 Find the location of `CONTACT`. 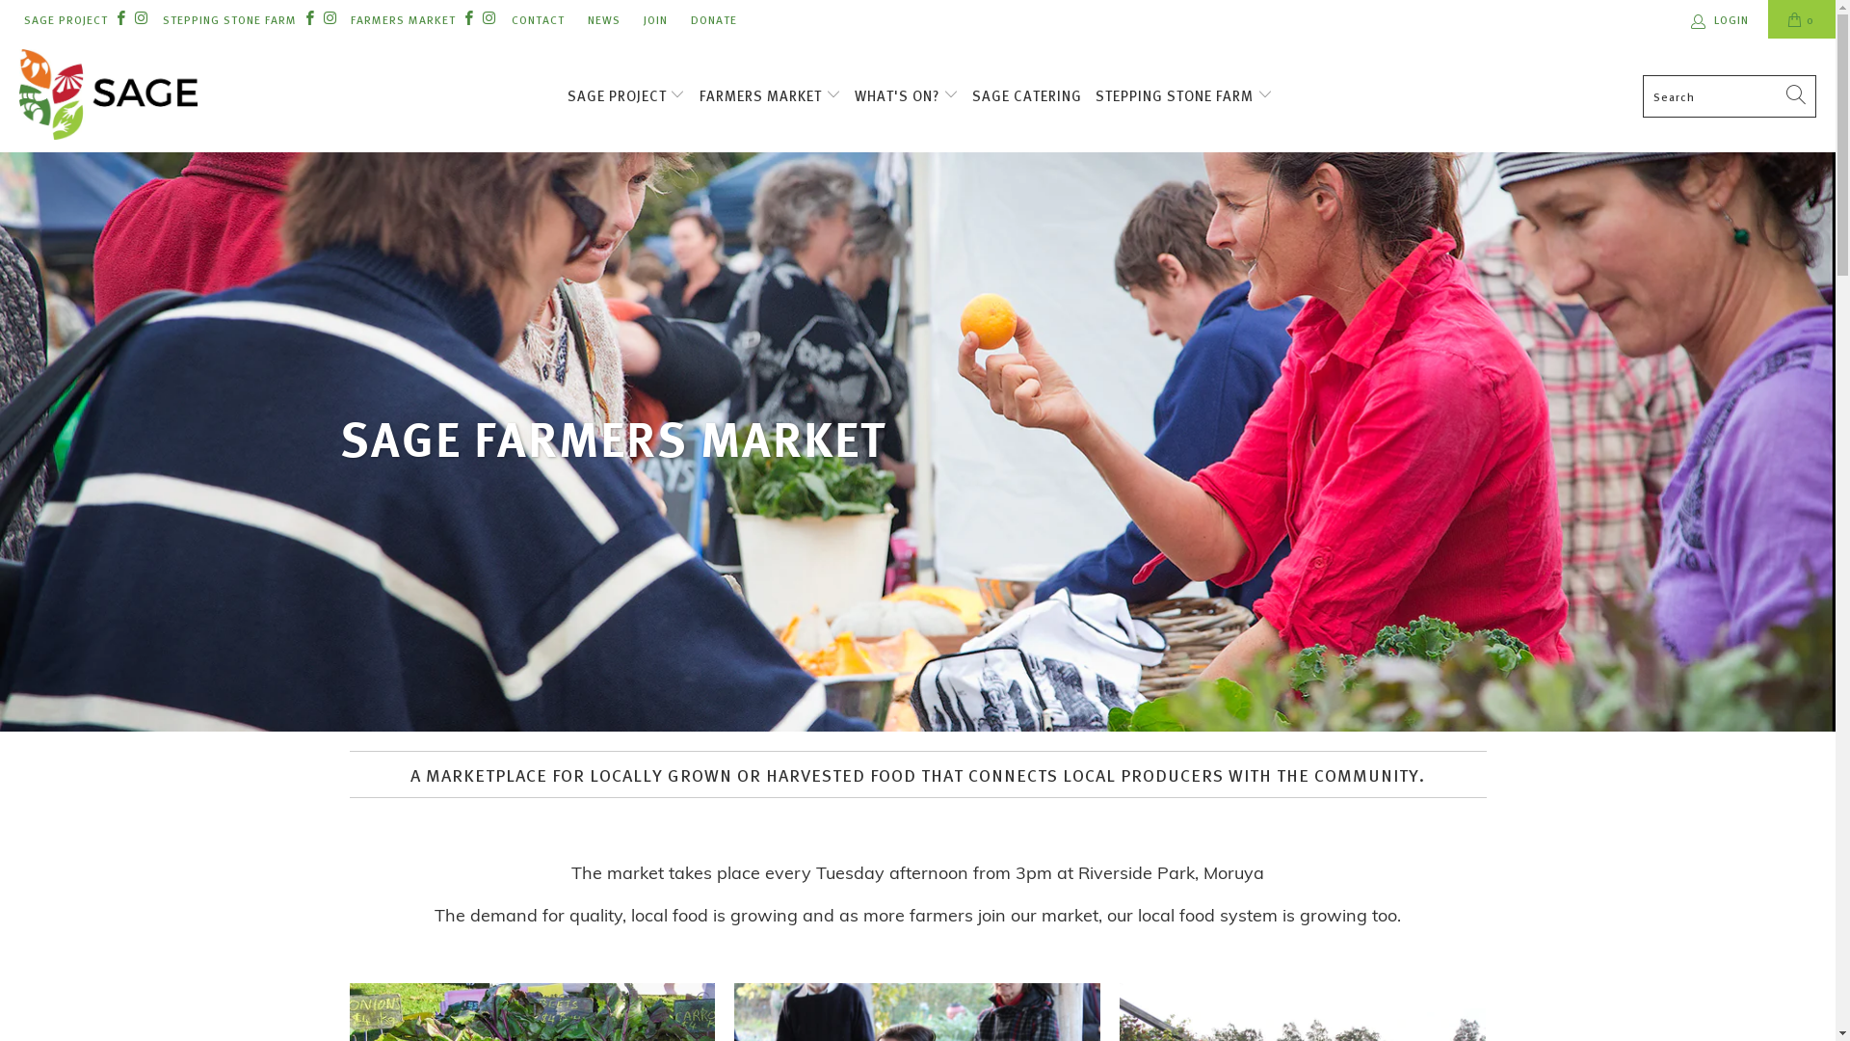

CONTACT is located at coordinates (538, 19).